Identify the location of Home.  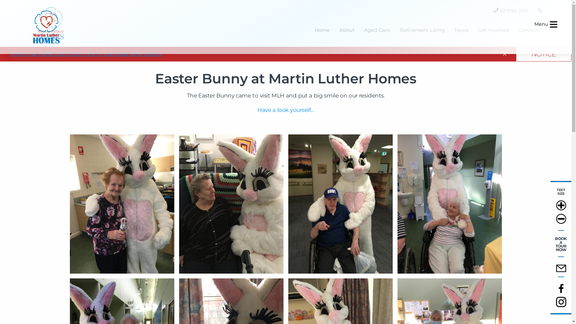
(322, 30).